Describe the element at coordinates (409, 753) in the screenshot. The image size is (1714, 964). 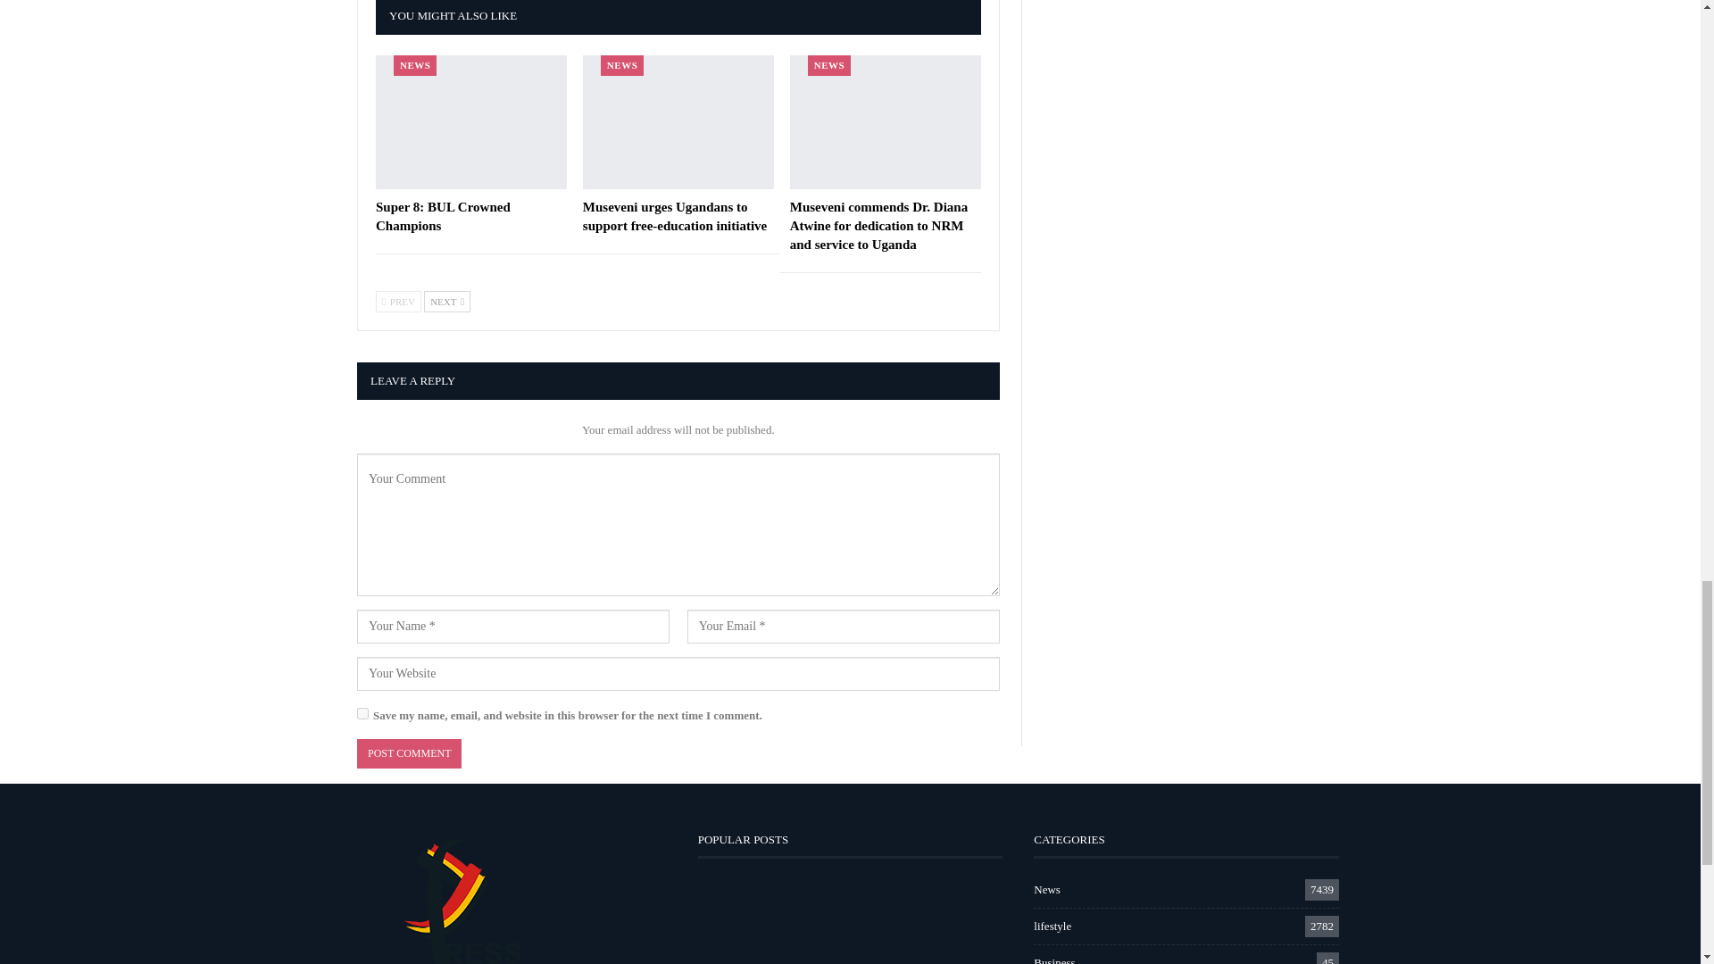
I see `Post Comment` at that location.